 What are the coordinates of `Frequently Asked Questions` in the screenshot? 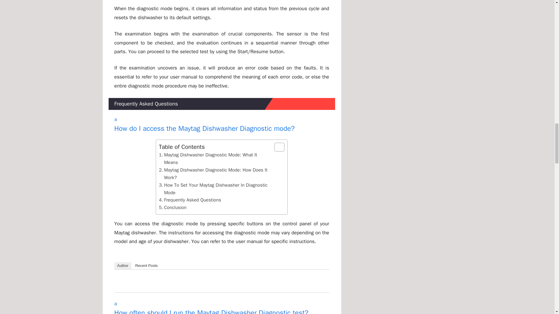 It's located at (221, 125).